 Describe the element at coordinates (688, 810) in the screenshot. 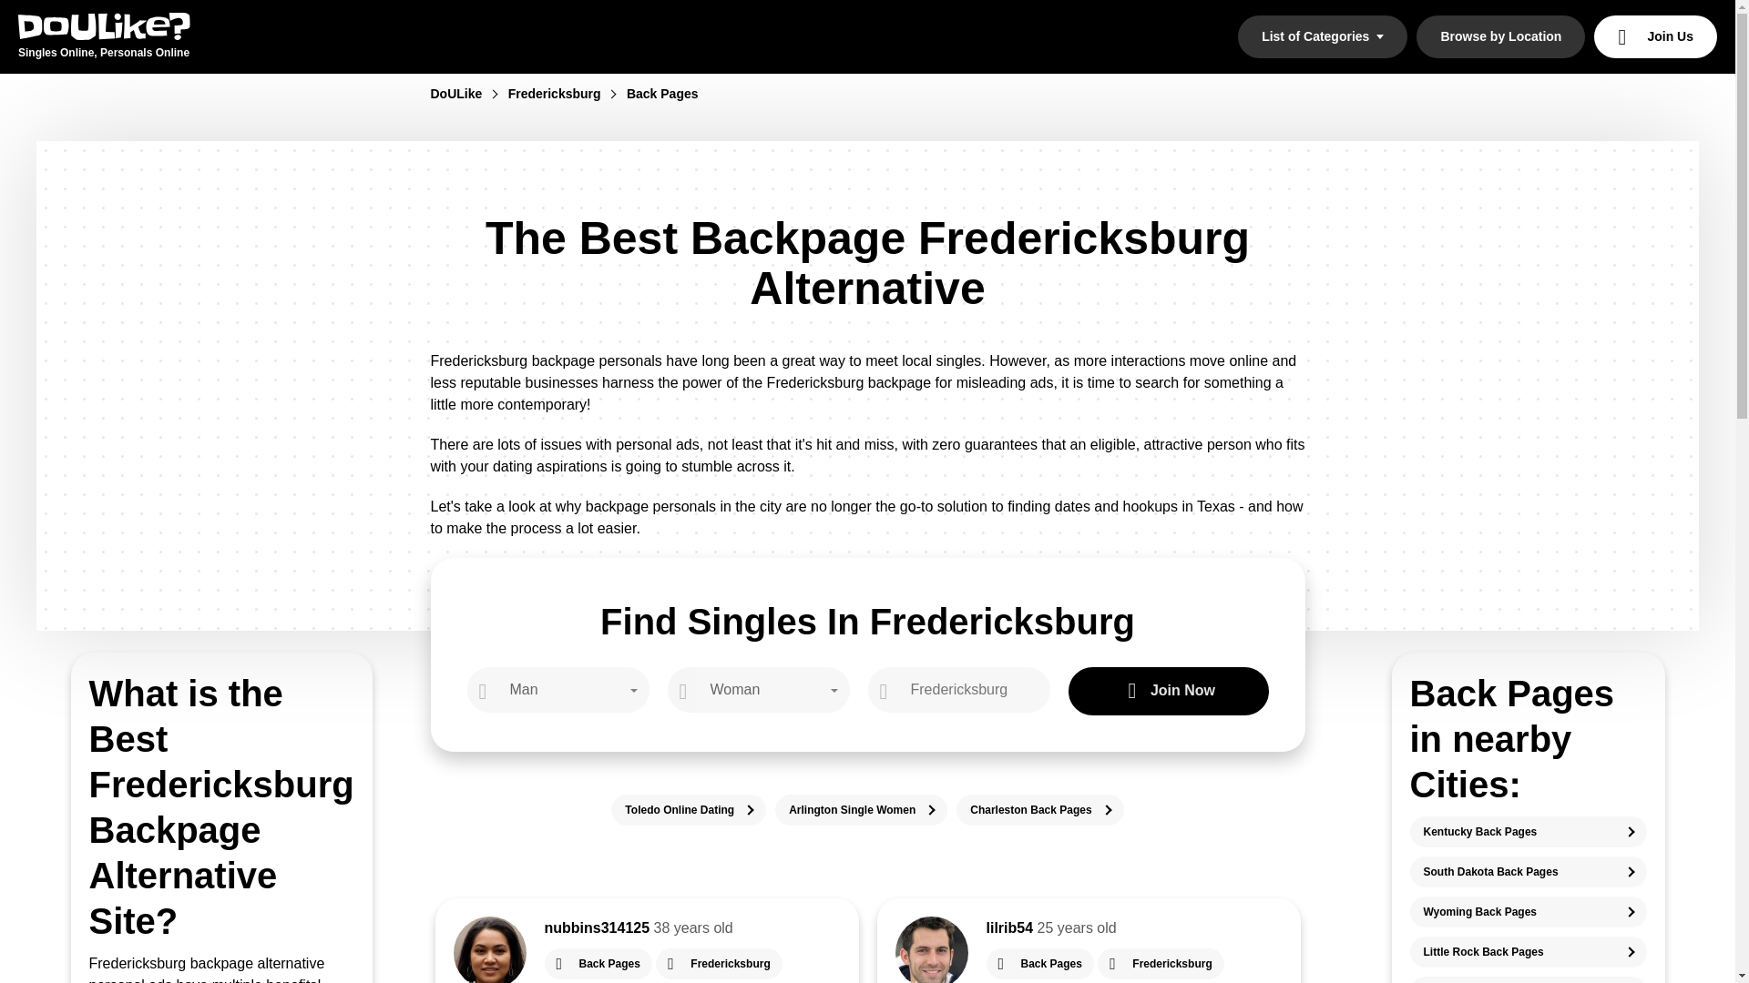

I see `Toledo Online Dating` at that location.